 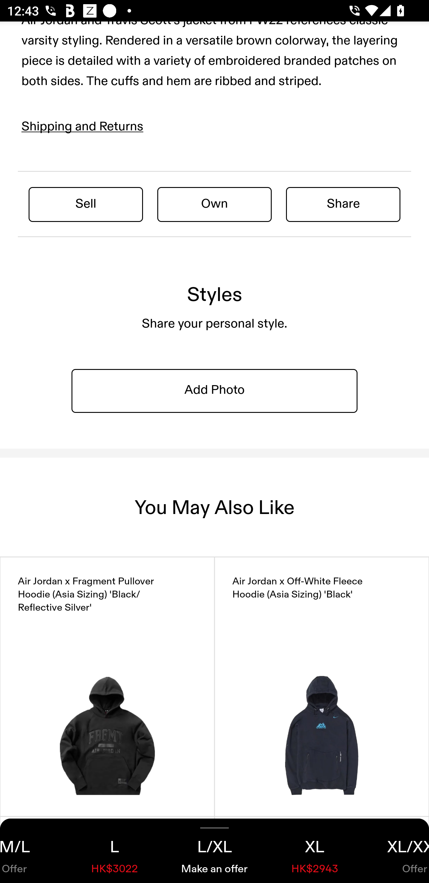 What do you see at coordinates (315, 851) in the screenshot?
I see `XL HK$2943` at bounding box center [315, 851].